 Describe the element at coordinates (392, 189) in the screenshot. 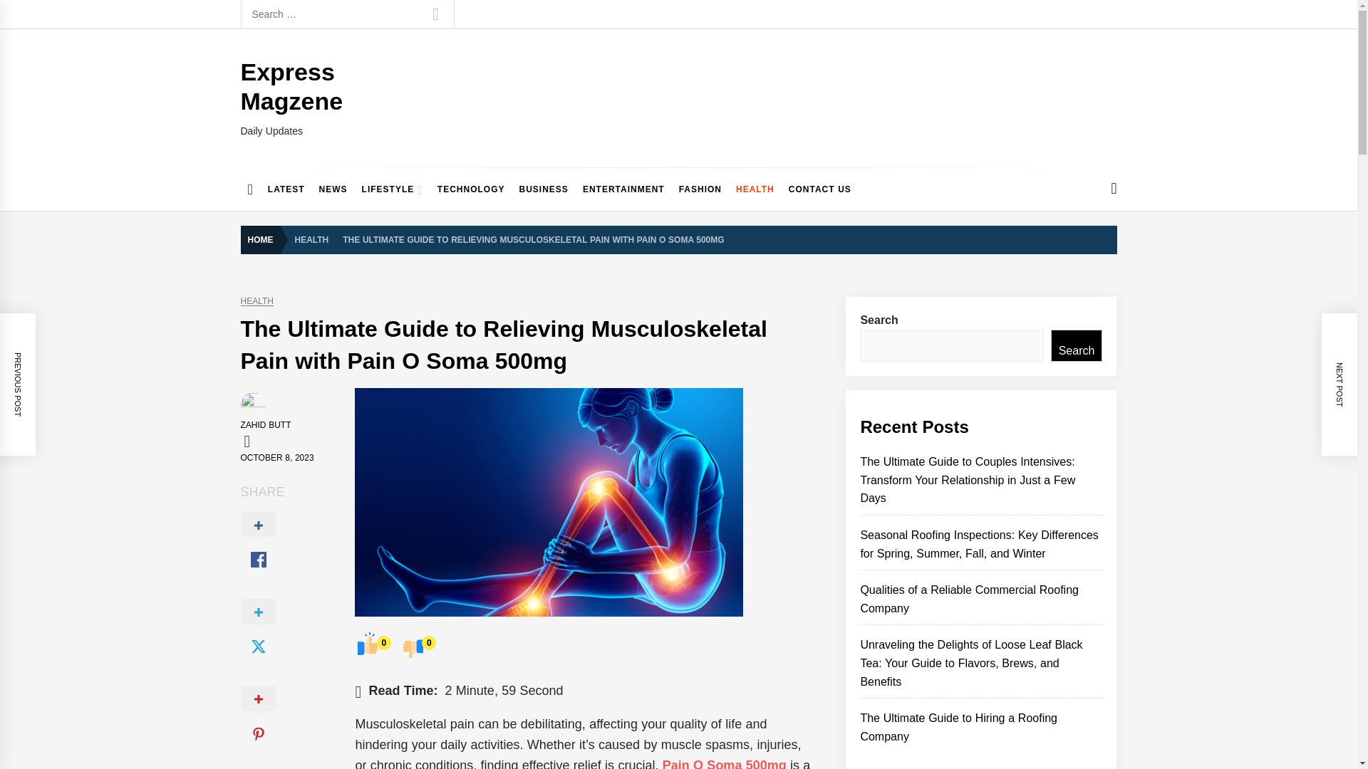

I see `LIFESTYLE` at that location.